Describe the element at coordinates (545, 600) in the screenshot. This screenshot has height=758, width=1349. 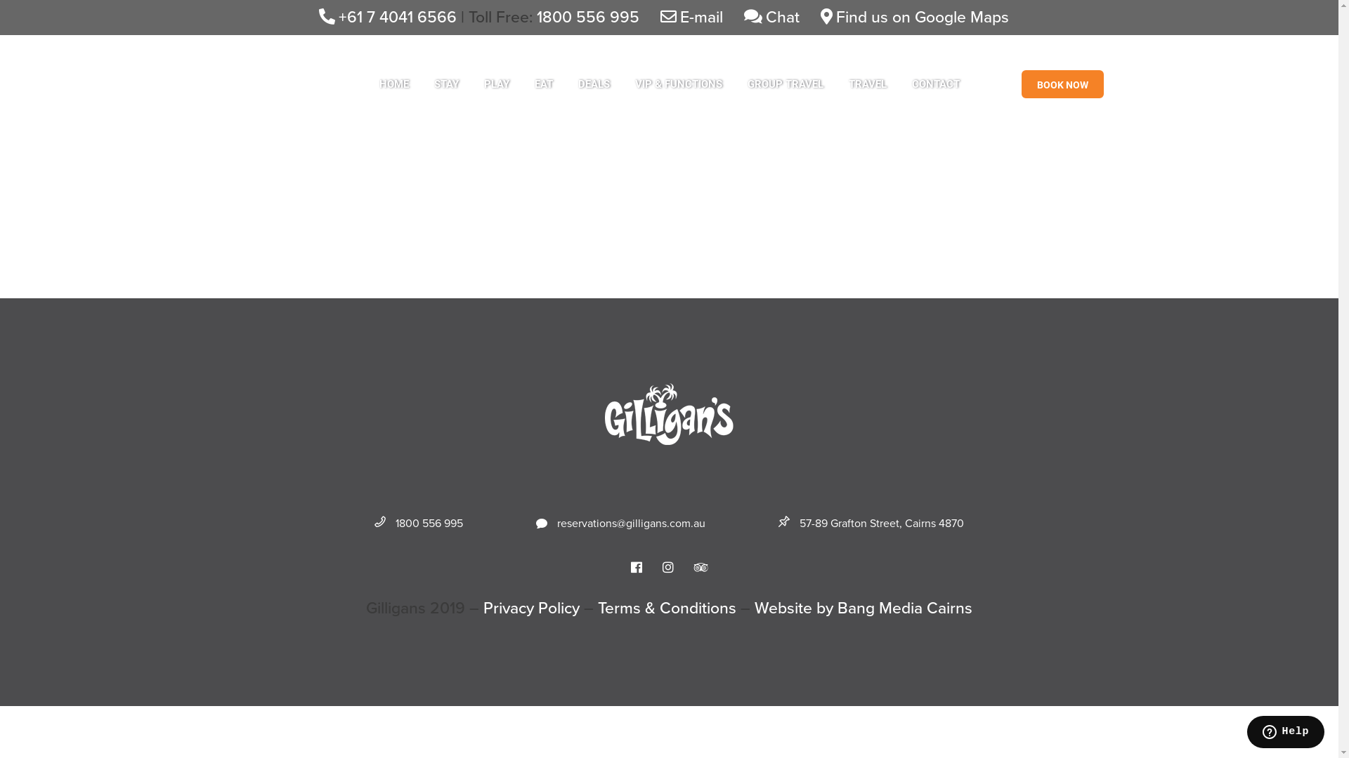
I see `Send` at that location.